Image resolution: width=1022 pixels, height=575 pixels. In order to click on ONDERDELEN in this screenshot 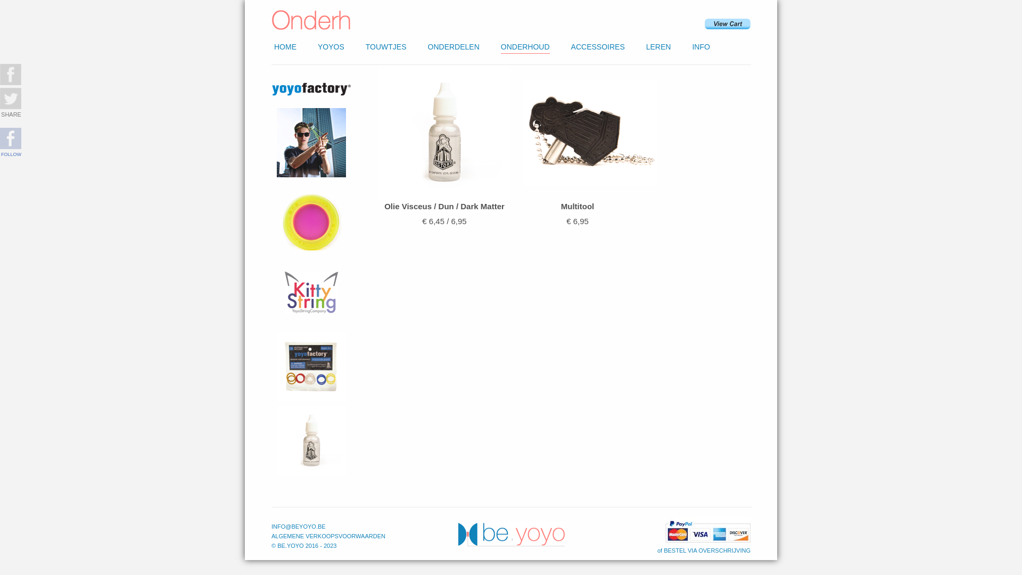, I will do `click(454, 47)`.